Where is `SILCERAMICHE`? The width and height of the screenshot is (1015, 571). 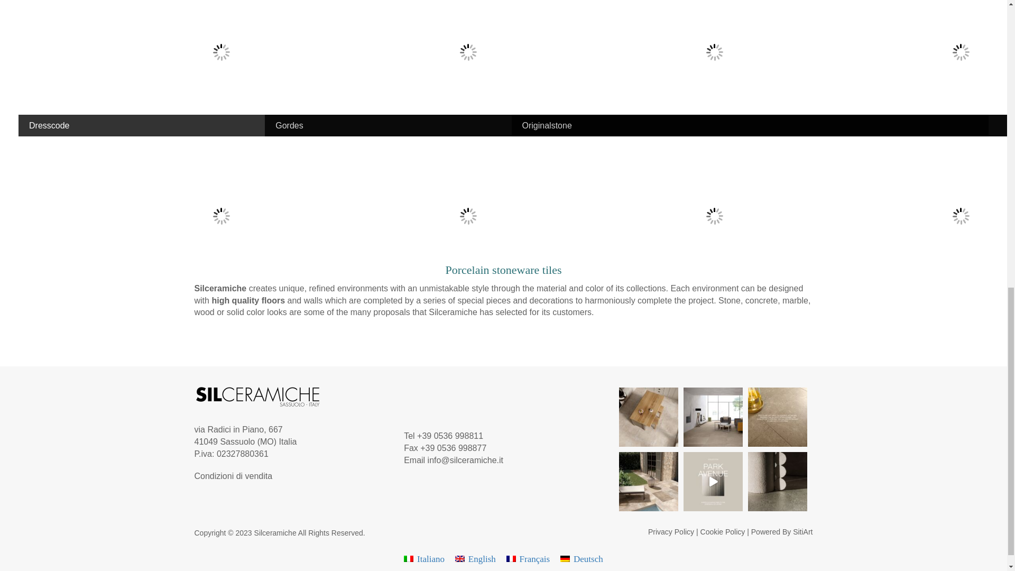 SILCERAMICHE is located at coordinates (258, 397).